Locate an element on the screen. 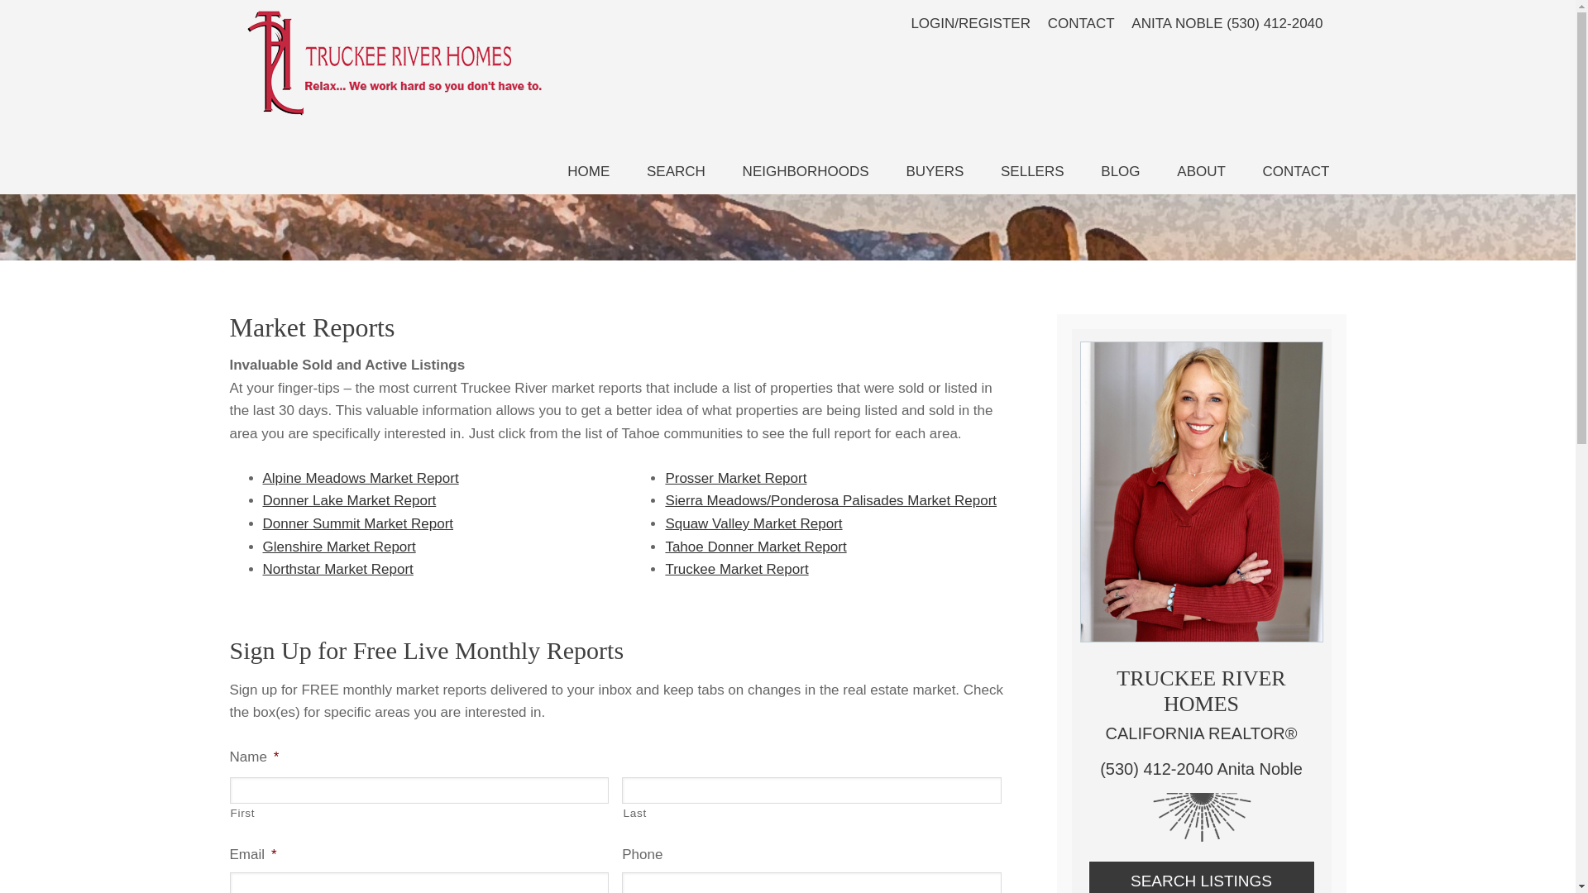 Image resolution: width=1588 pixels, height=893 pixels. Glenshire Market Report is located at coordinates (339, 547).